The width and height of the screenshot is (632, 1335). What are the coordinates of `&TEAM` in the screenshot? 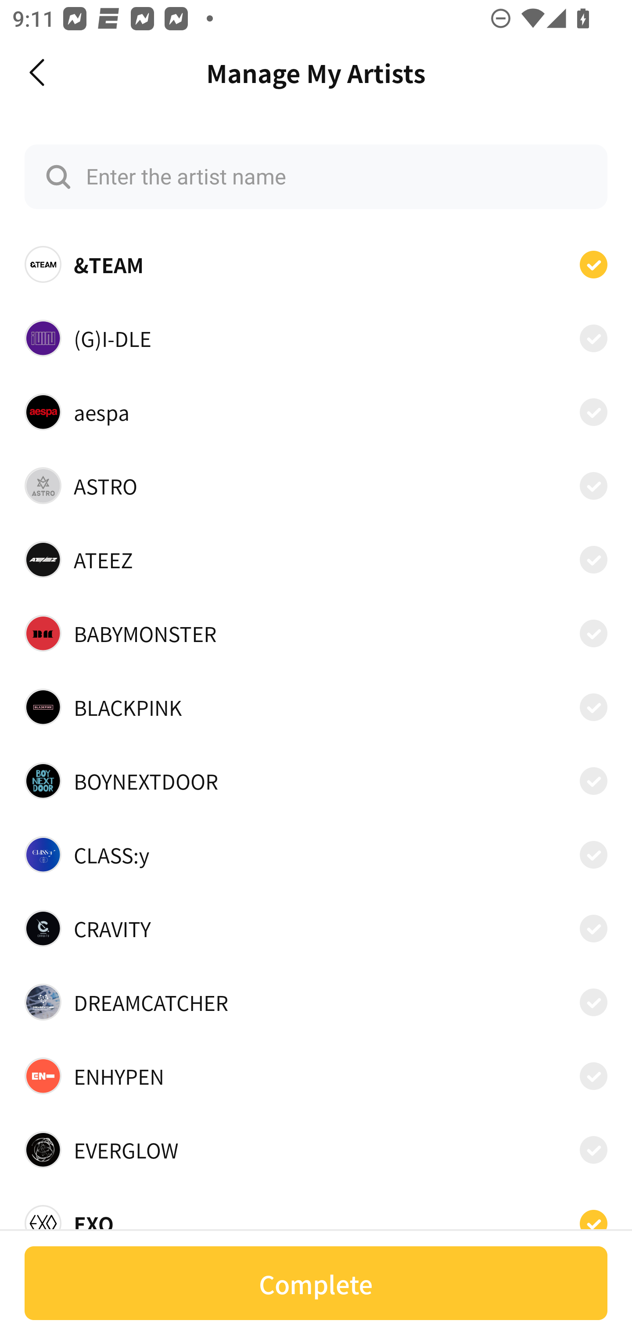 It's located at (316, 264).